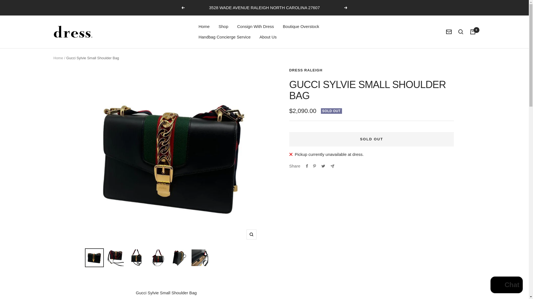 The width and height of the screenshot is (533, 299). What do you see at coordinates (472, 32) in the screenshot?
I see `0` at bounding box center [472, 32].